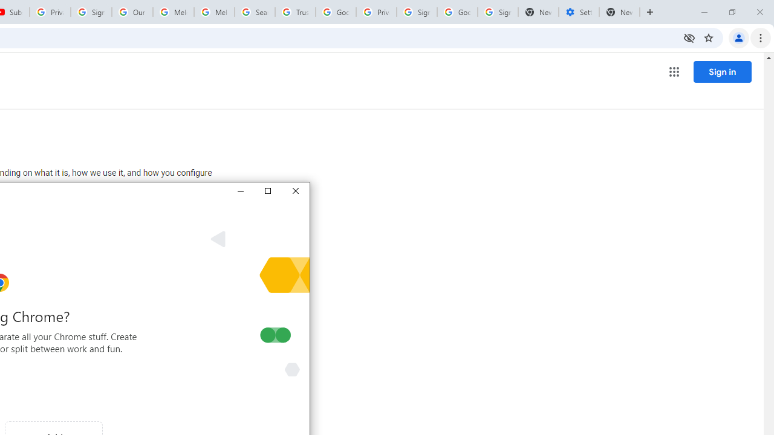 This screenshot has width=774, height=435. Describe the element at coordinates (267, 191) in the screenshot. I see `Maximize` at that location.